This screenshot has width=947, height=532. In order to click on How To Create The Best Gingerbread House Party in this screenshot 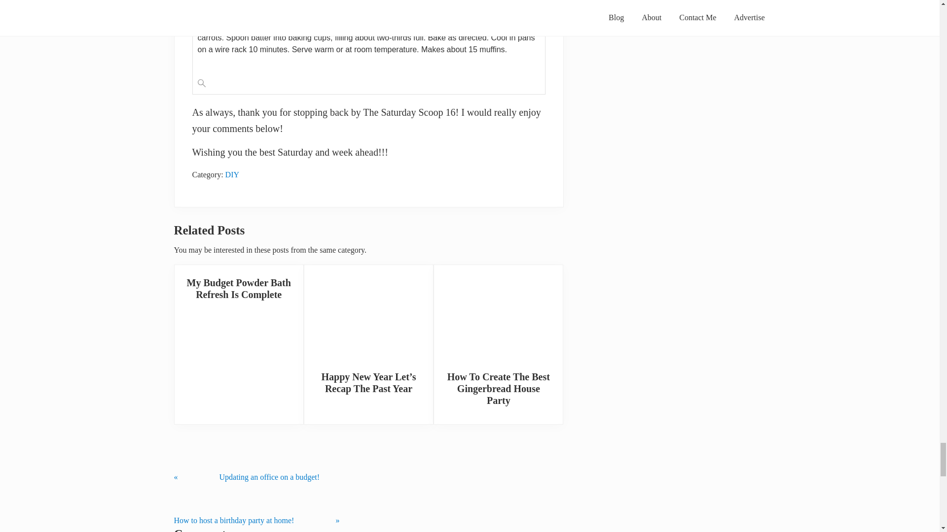, I will do `click(498, 388)`.